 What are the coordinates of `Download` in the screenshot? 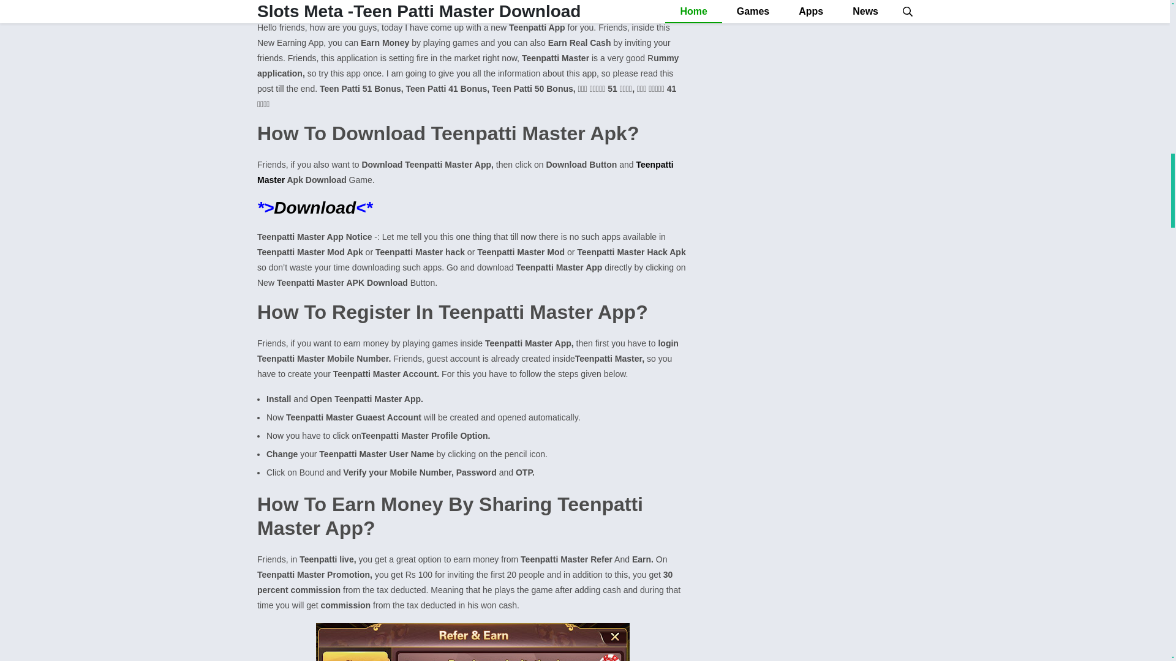 It's located at (315, 208).